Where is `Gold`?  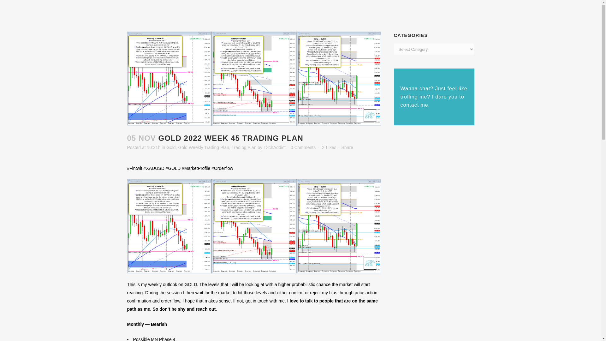
Gold is located at coordinates (171, 147).